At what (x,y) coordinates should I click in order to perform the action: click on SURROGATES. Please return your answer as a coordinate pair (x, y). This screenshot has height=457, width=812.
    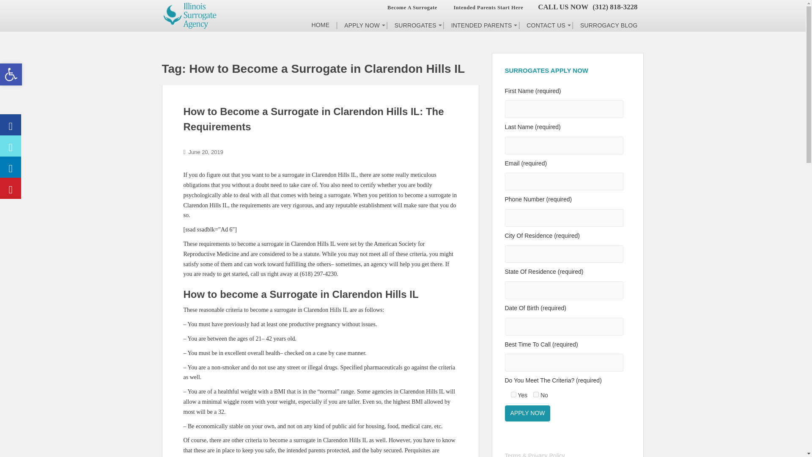
    Looking at the image, I should click on (414, 29).